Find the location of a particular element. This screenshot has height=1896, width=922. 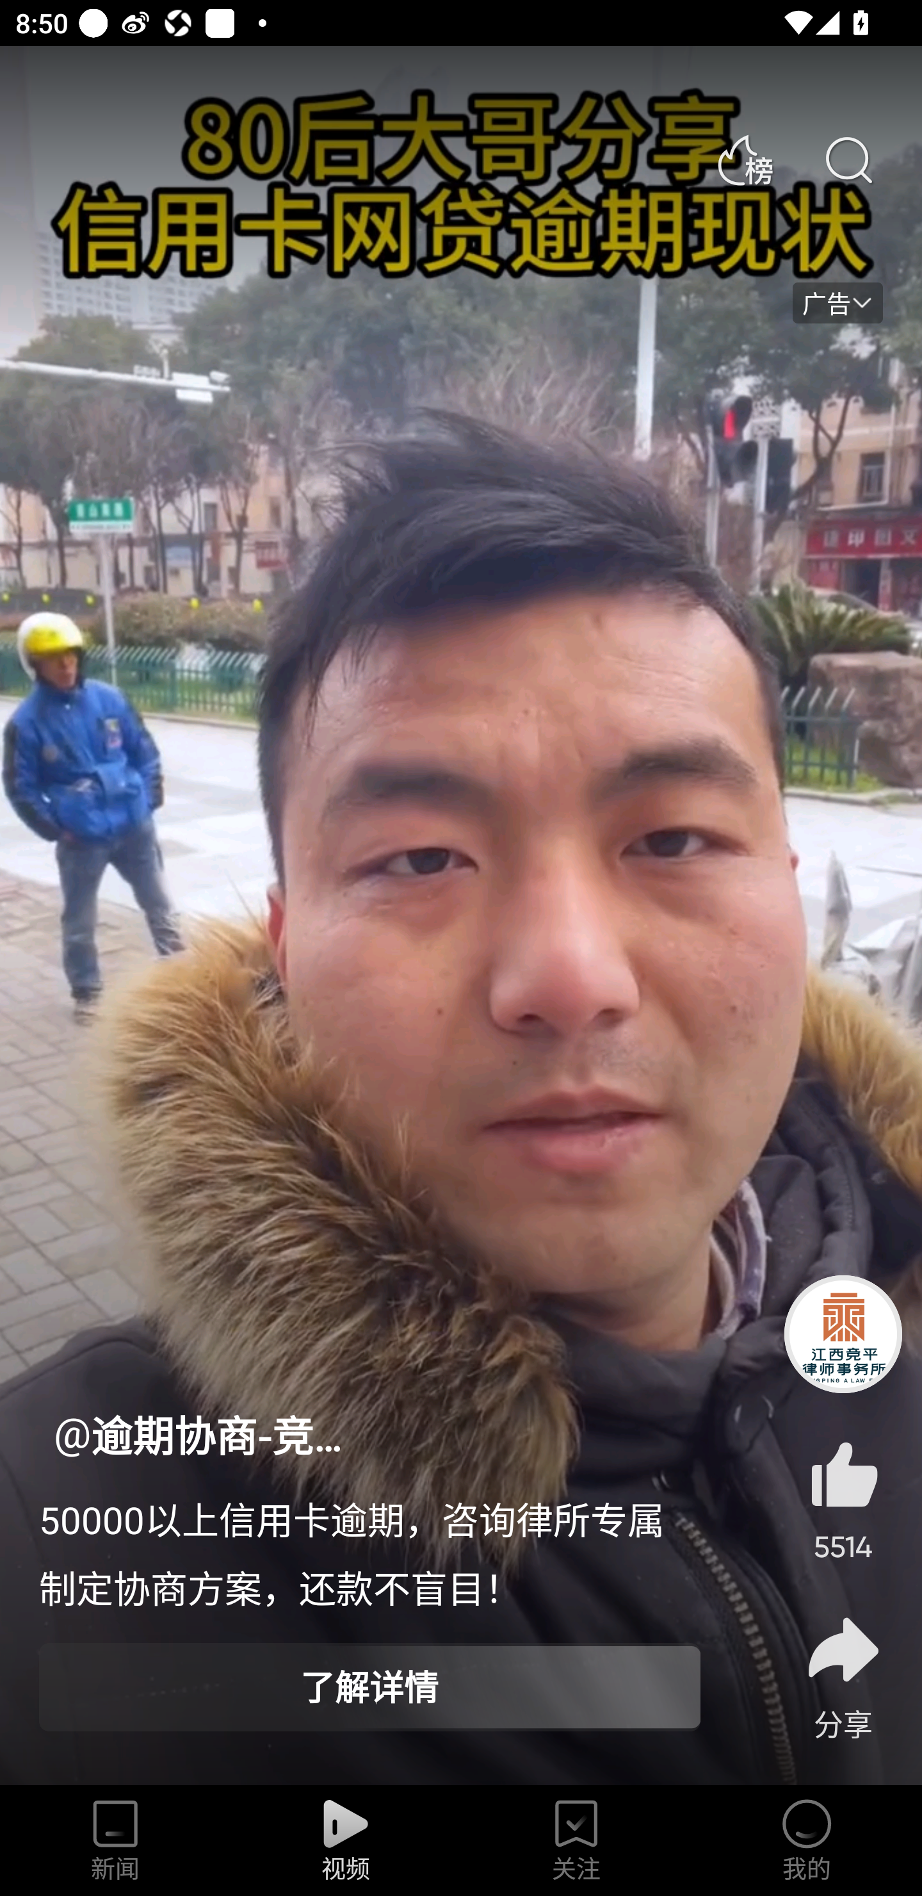

@ 逾期协商-竞平律师事务所 is located at coordinates (205, 1437).